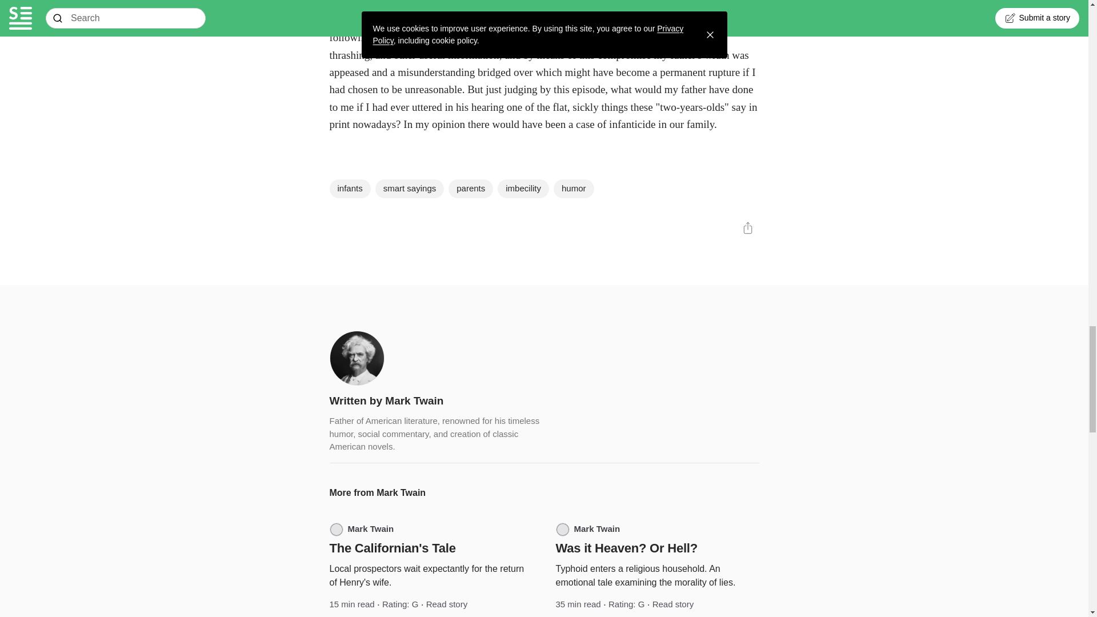  I want to click on humor, so click(574, 189).